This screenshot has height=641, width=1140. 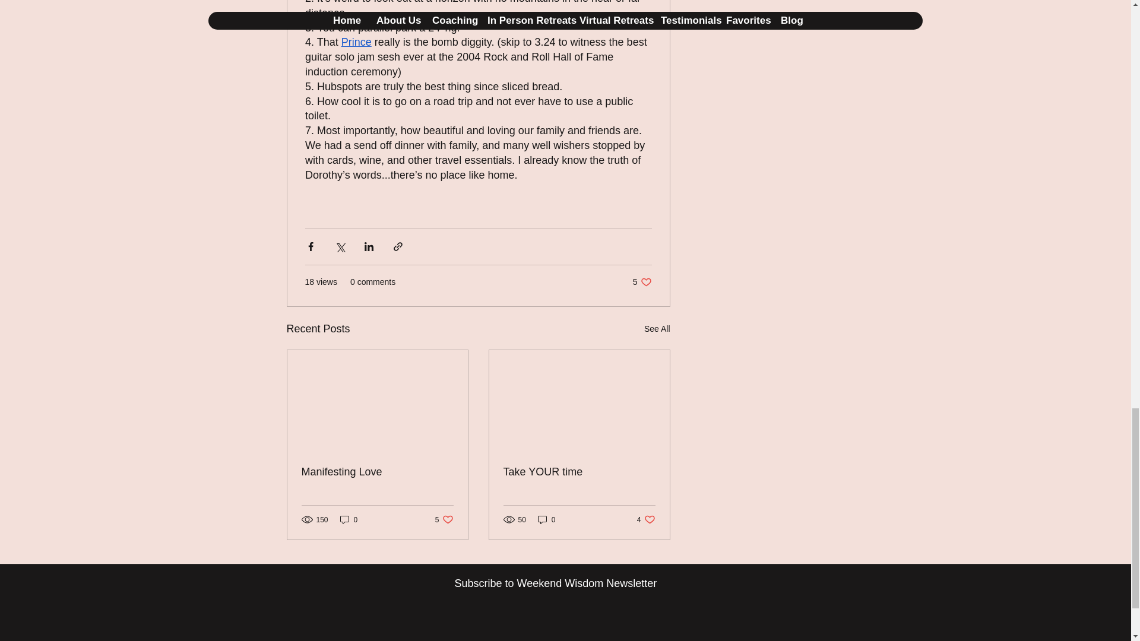 What do you see at coordinates (356, 43) in the screenshot?
I see `Take YOUR time` at bounding box center [356, 43].